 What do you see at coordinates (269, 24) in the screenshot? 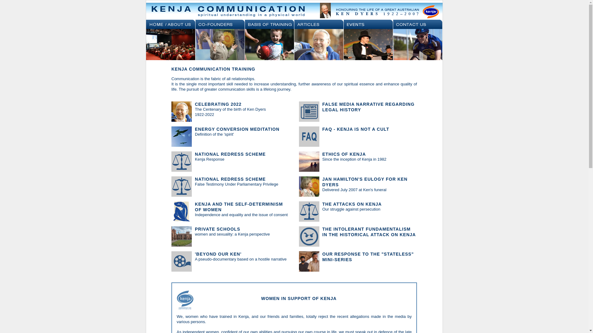
I see `Basis of Training` at bounding box center [269, 24].